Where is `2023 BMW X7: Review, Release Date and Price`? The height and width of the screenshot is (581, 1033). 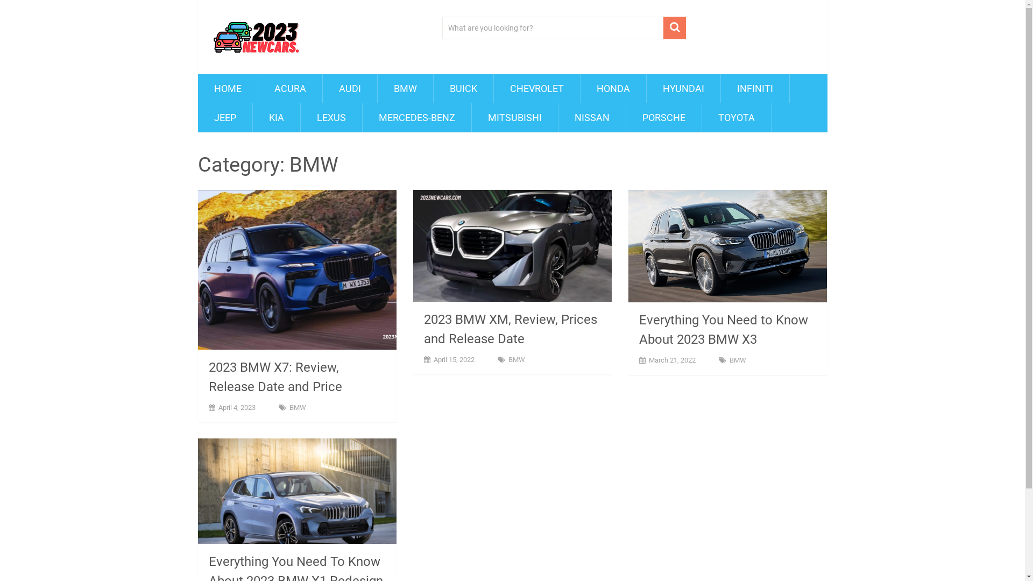 2023 BMW X7: Review, Release Date and Price is located at coordinates (275, 377).